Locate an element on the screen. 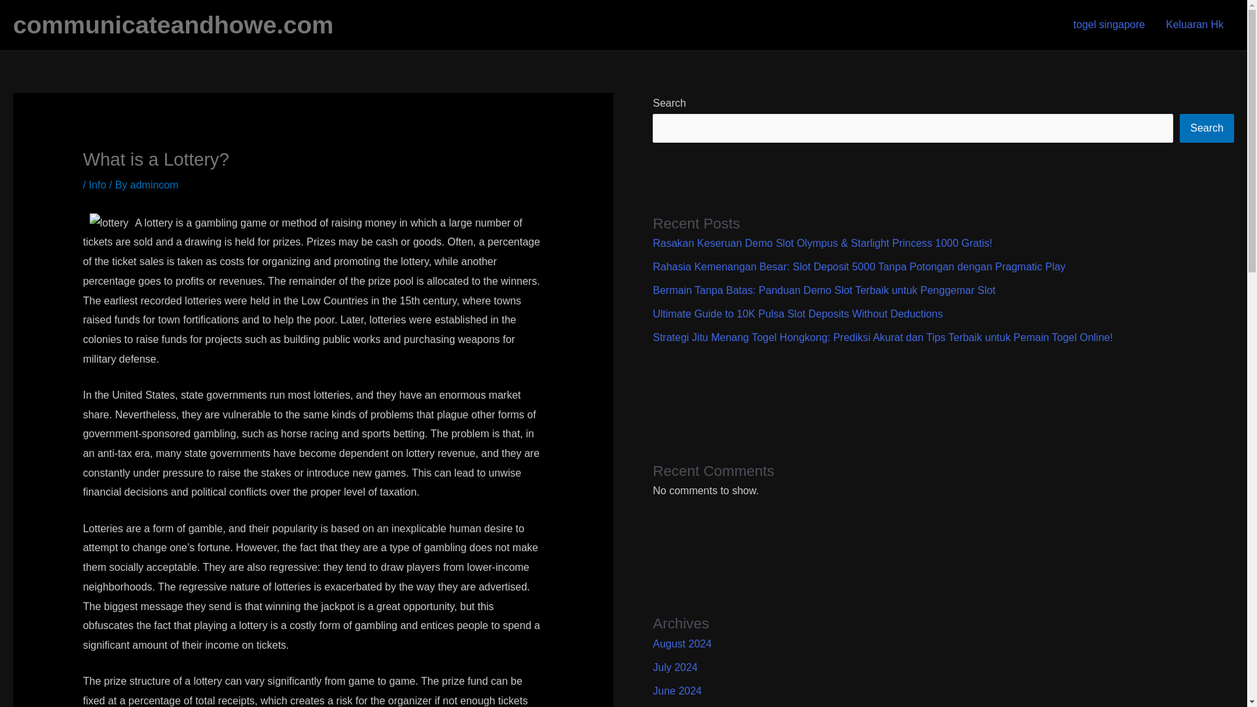 This screenshot has width=1257, height=707. August 2024 is located at coordinates (682, 644).